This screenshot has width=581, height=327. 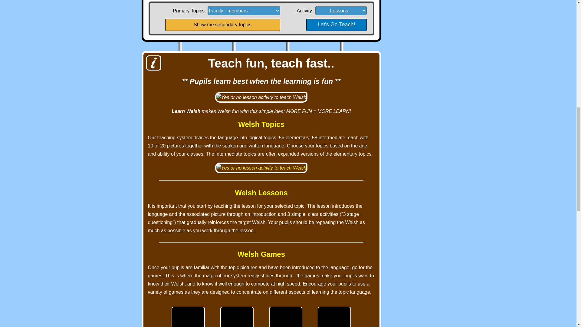 What do you see at coordinates (285, 317) in the screenshot?
I see `UXO` at bounding box center [285, 317].